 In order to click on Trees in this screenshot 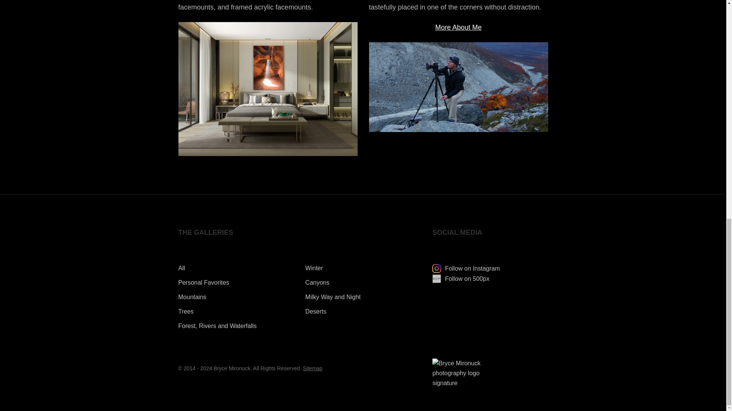, I will do `click(186, 311)`.